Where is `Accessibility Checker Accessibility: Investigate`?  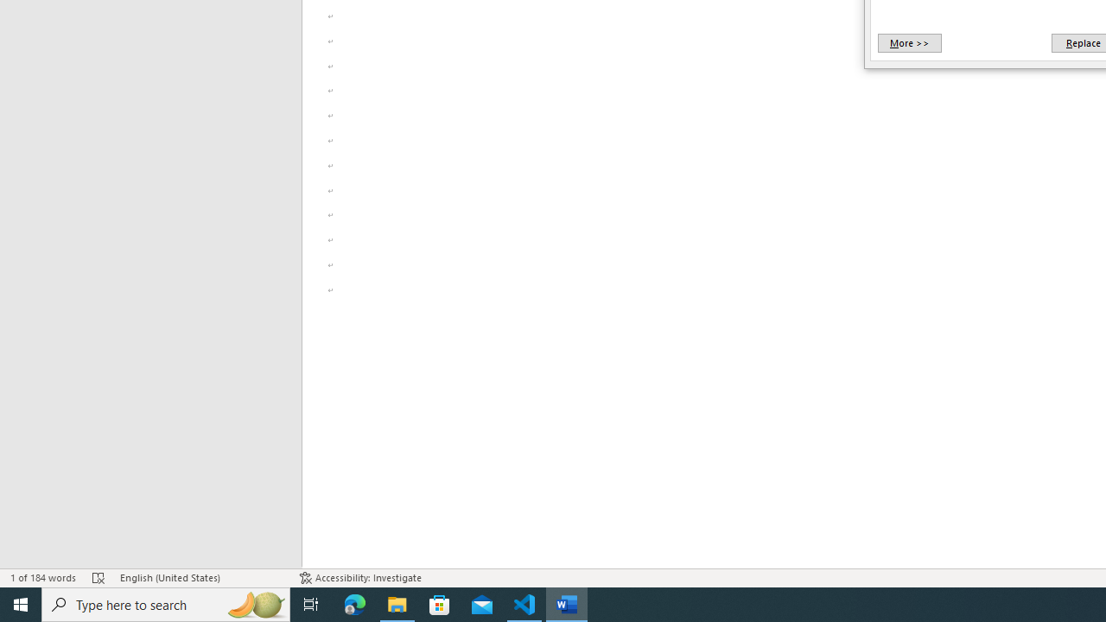
Accessibility Checker Accessibility: Investigate is located at coordinates (361, 577).